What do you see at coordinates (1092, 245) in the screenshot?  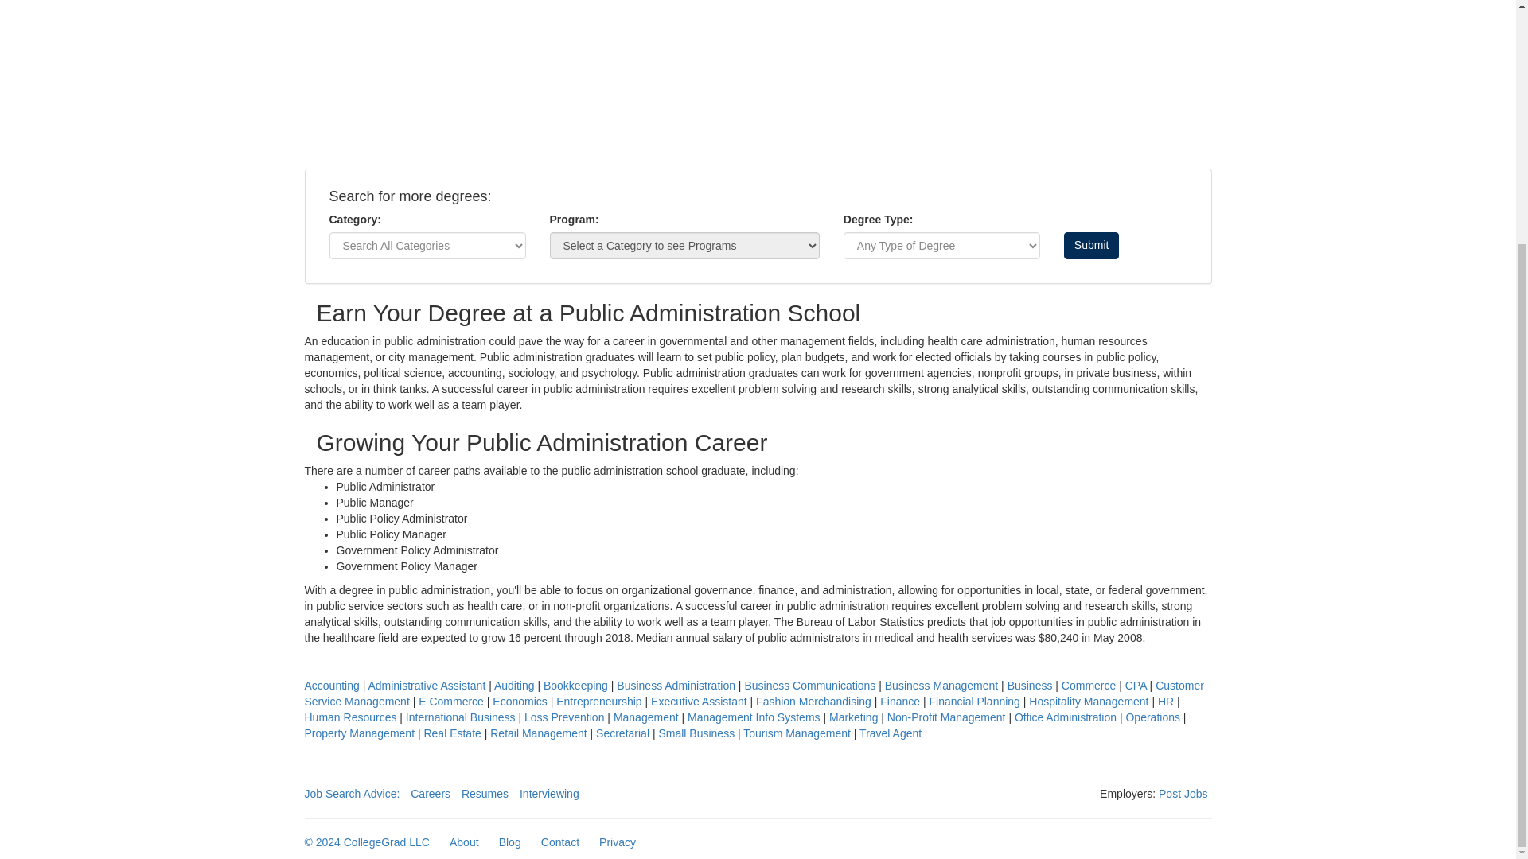 I see `Submit` at bounding box center [1092, 245].